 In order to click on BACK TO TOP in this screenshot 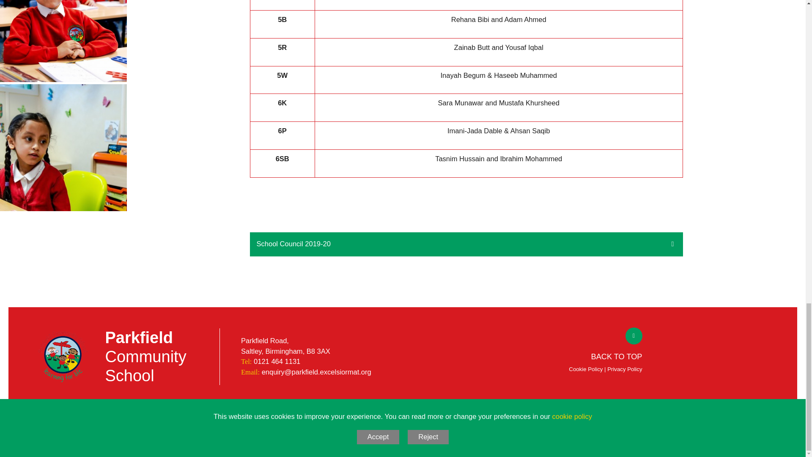, I will do `click(606, 357)`.